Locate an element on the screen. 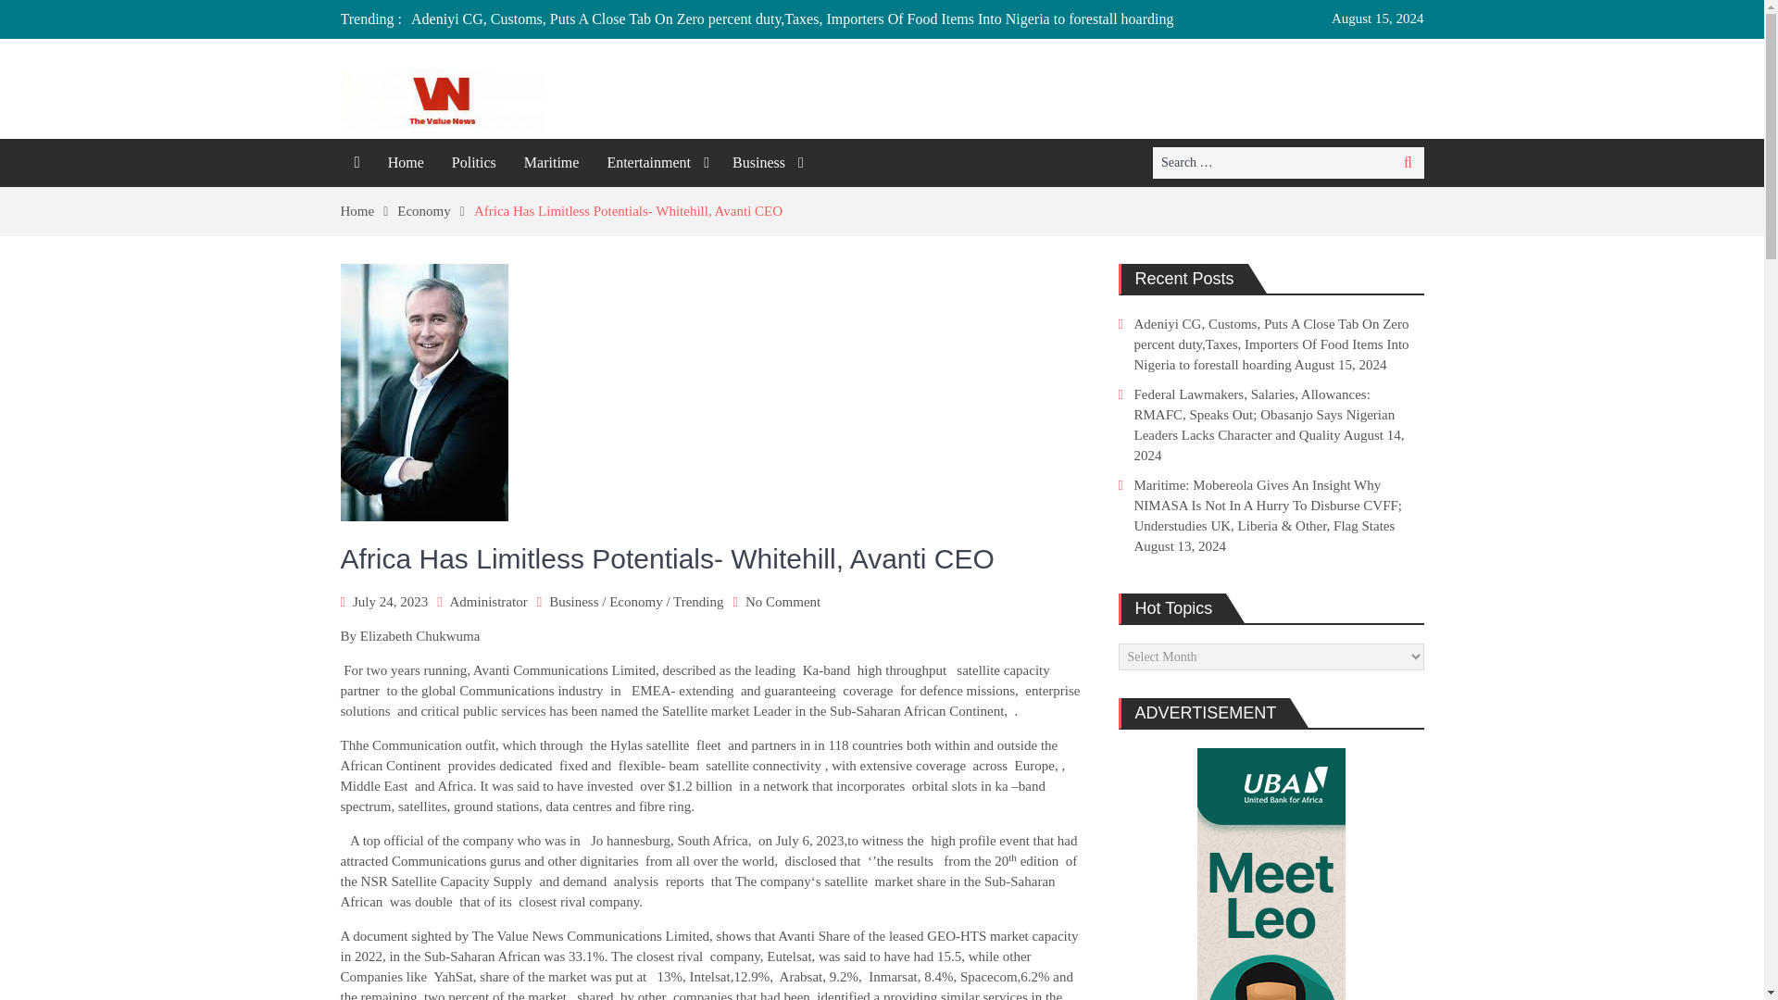  Home is located at coordinates (406, 163).